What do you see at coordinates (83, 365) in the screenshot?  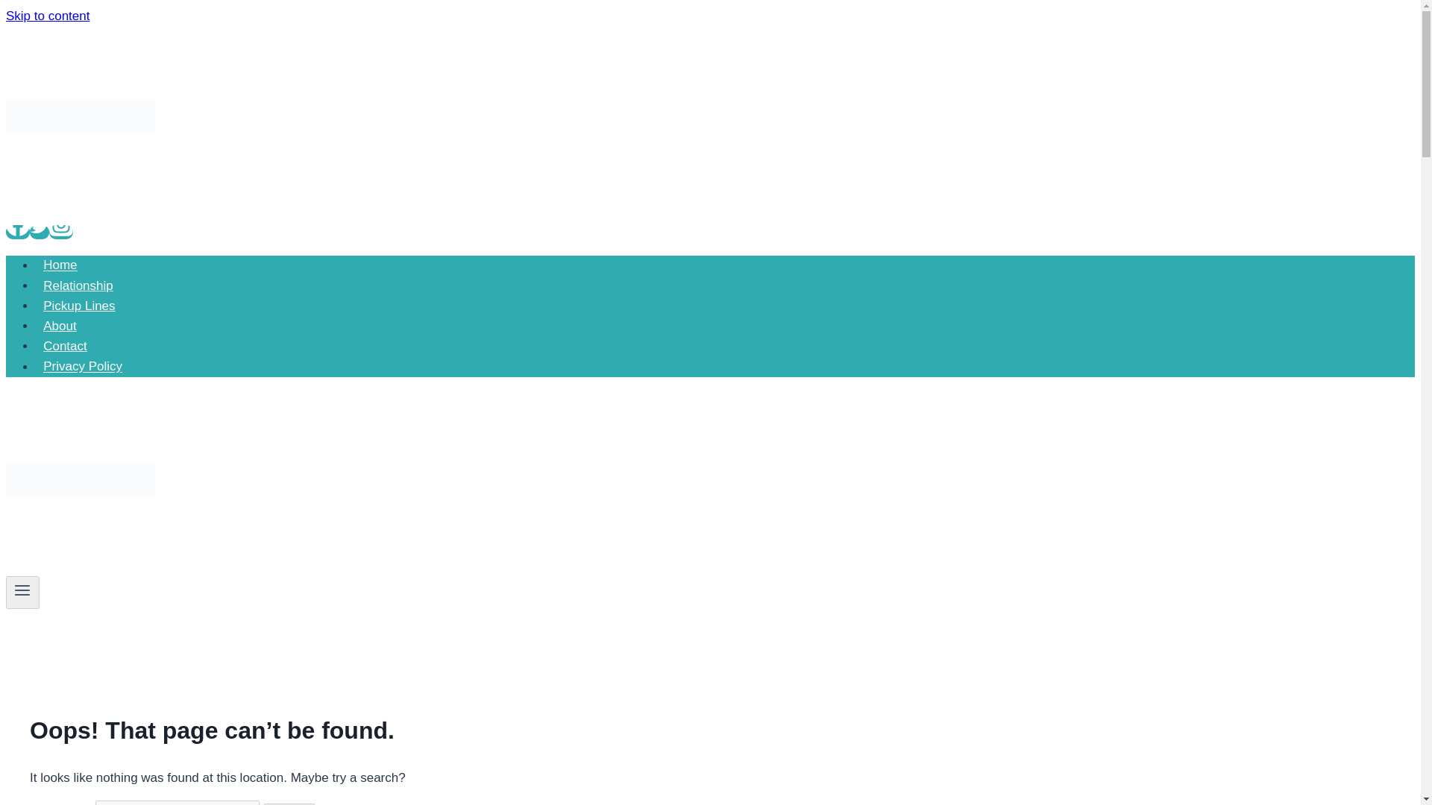 I see `Privacy Policy` at bounding box center [83, 365].